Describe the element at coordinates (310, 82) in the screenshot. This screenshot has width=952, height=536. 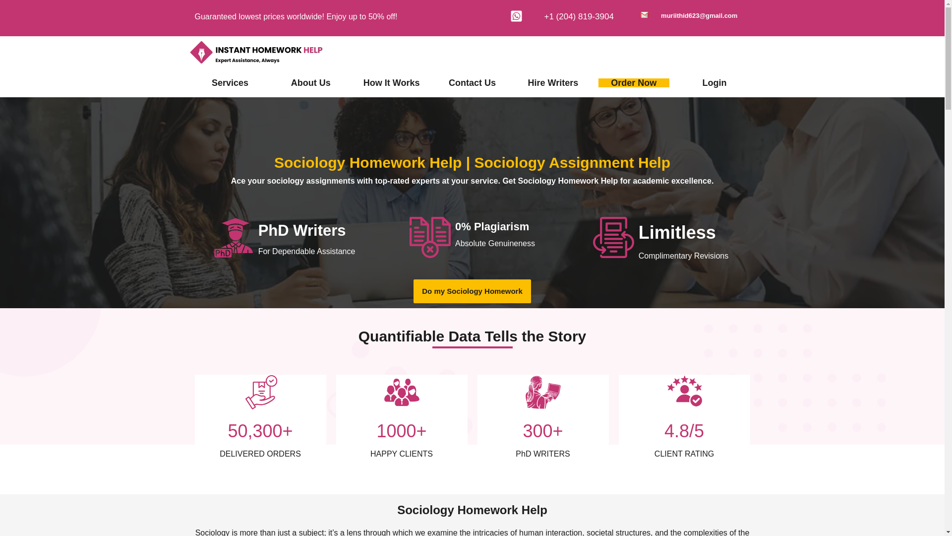
I see `About Us` at that location.